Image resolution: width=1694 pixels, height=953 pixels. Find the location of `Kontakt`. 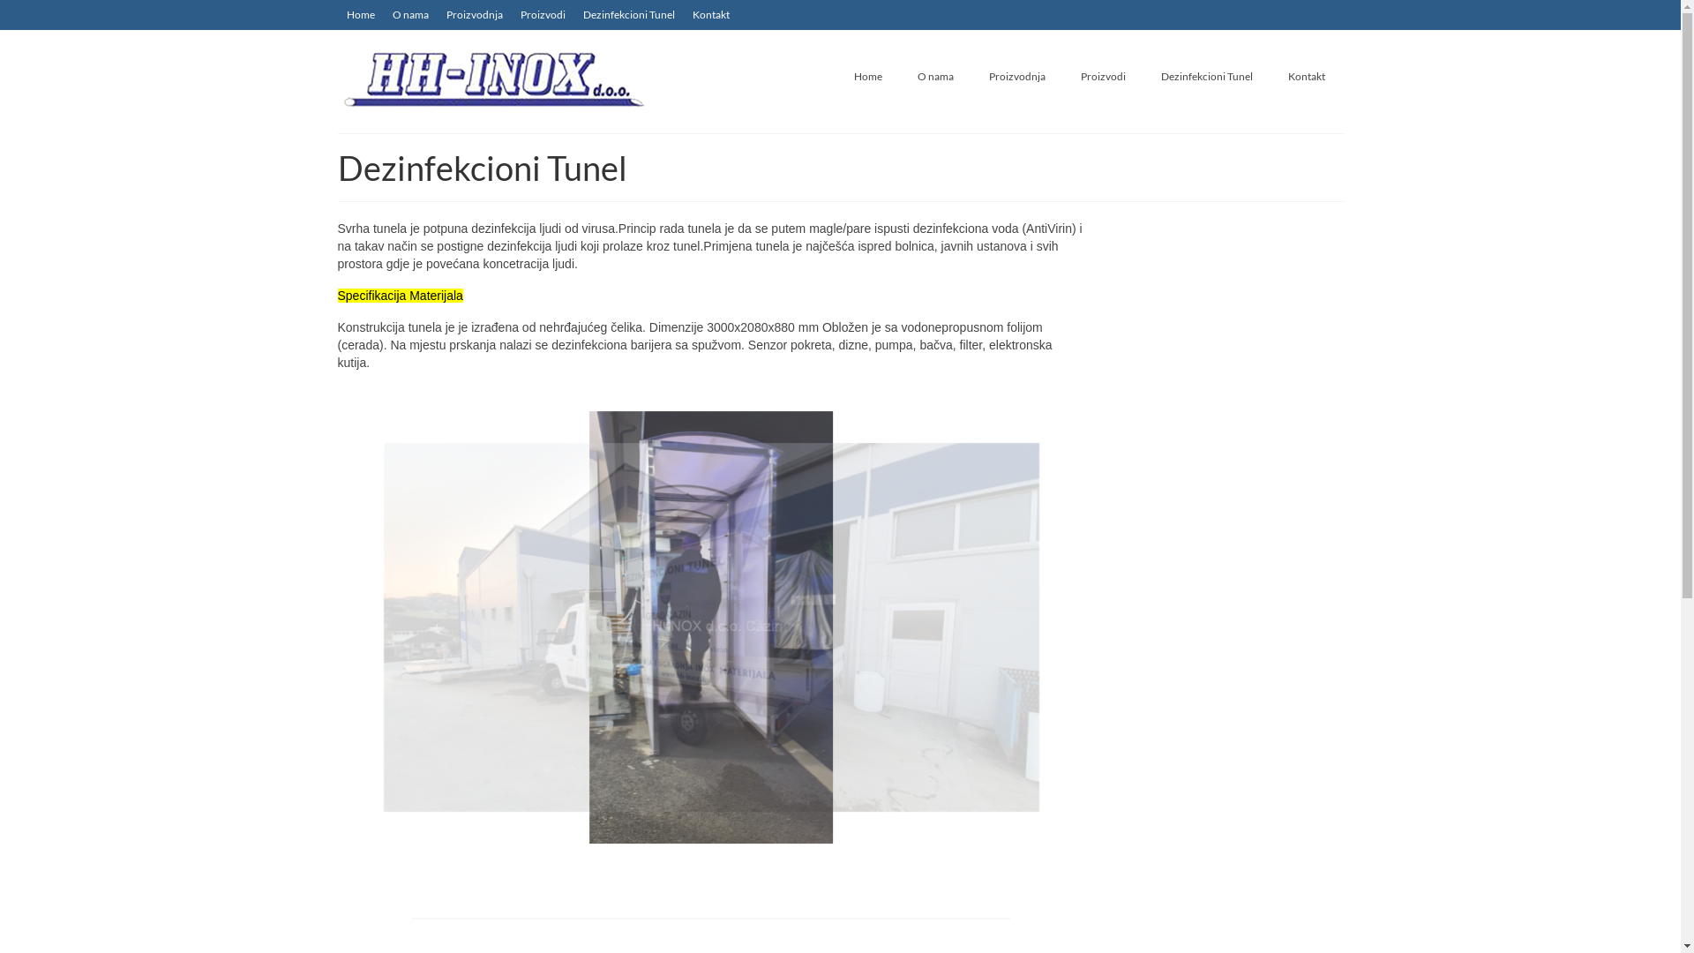

Kontakt is located at coordinates (1307, 77).